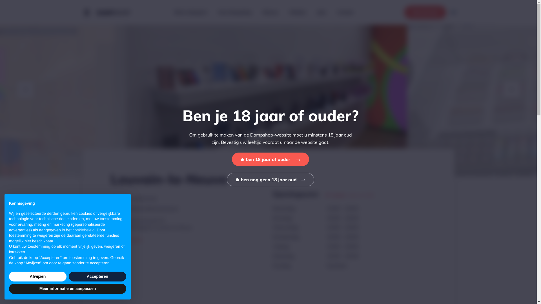  Describe the element at coordinates (68, 289) in the screenshot. I see `Meer informatie en aanpassen` at that location.